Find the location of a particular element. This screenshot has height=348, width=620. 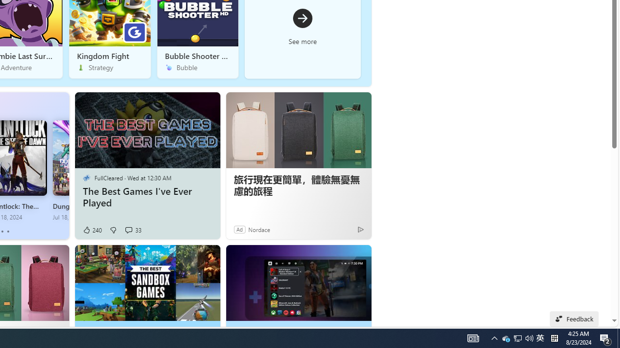

tab-4 is located at coordinates (8, 232).